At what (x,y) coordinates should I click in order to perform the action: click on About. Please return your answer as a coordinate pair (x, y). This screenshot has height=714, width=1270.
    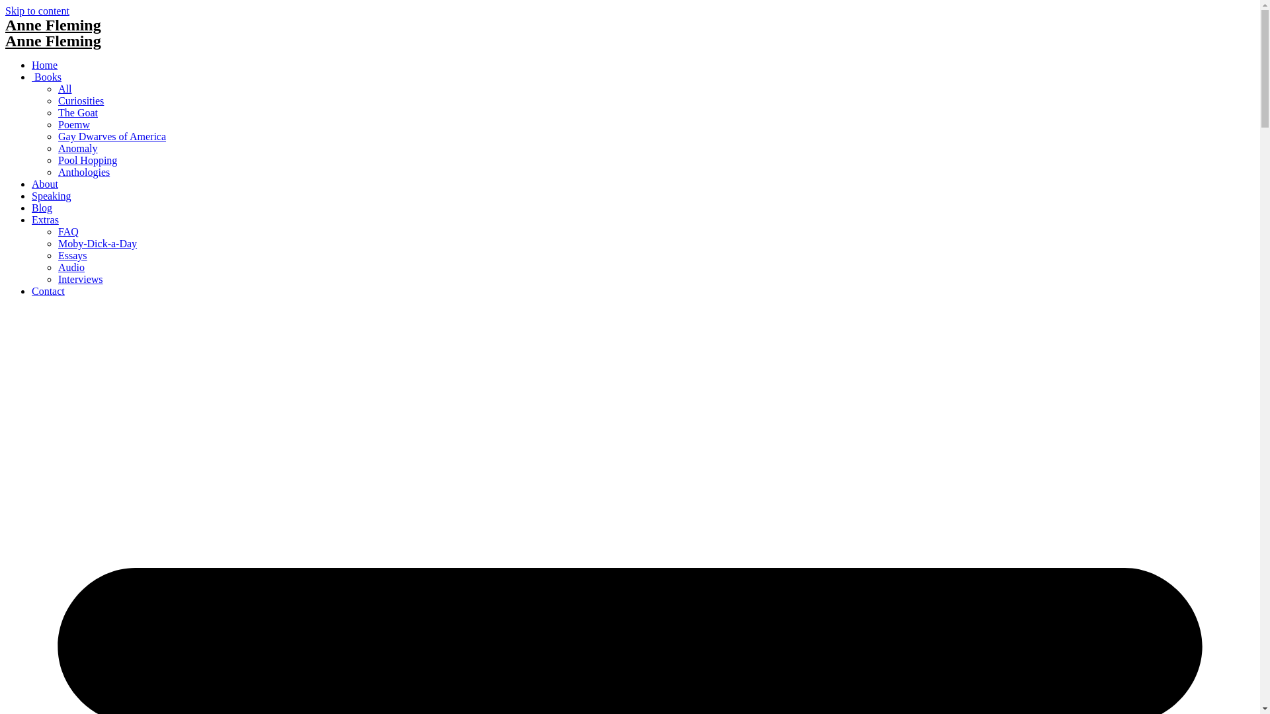
    Looking at the image, I should click on (45, 184).